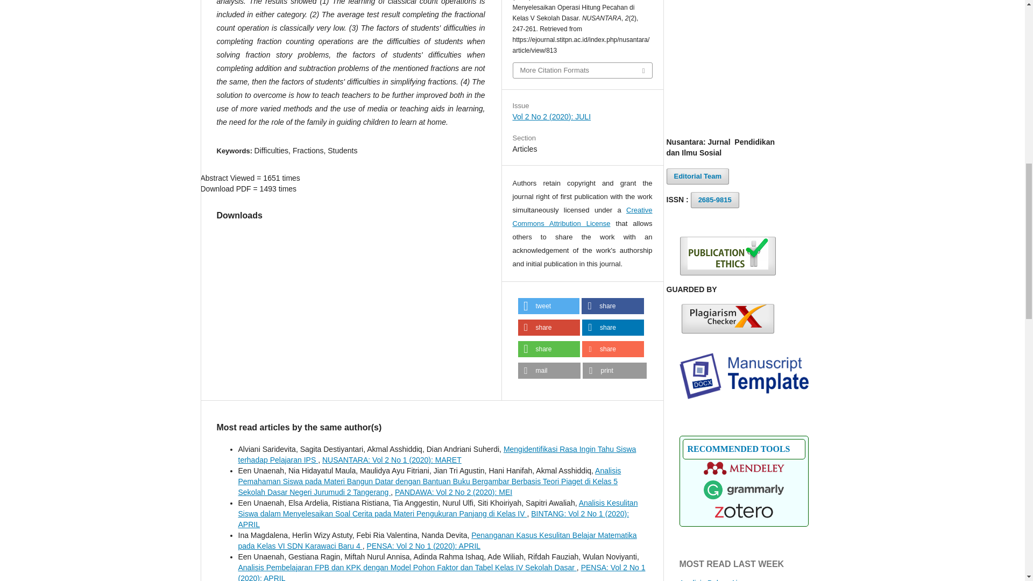 The image size is (1033, 581). Describe the element at coordinates (582, 70) in the screenshot. I see `More Citation Formats` at that location.